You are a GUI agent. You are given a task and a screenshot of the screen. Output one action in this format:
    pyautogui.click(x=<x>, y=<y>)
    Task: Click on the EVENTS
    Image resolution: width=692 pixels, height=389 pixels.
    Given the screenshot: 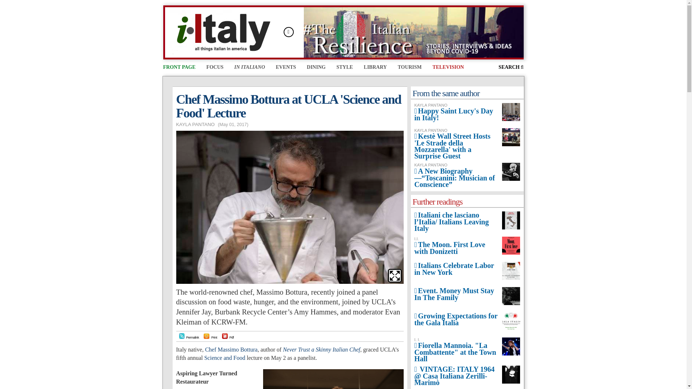 What is the action you would take?
    pyautogui.click(x=285, y=68)
    